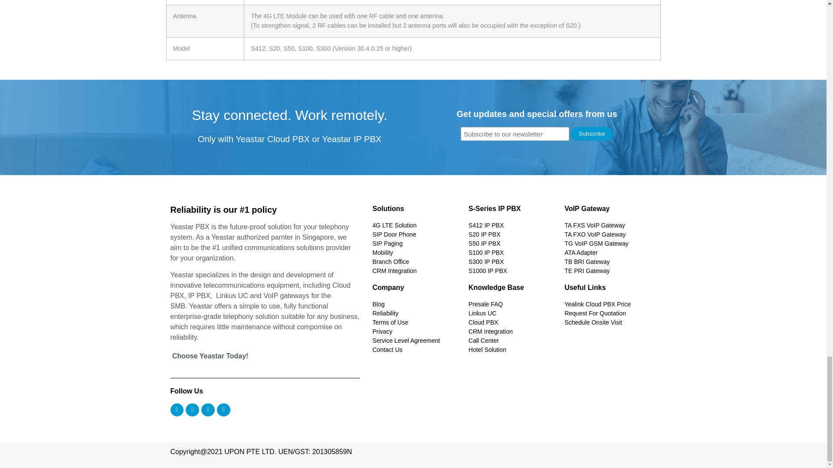  Describe the element at coordinates (416, 271) in the screenshot. I see `CRM Integration` at that location.